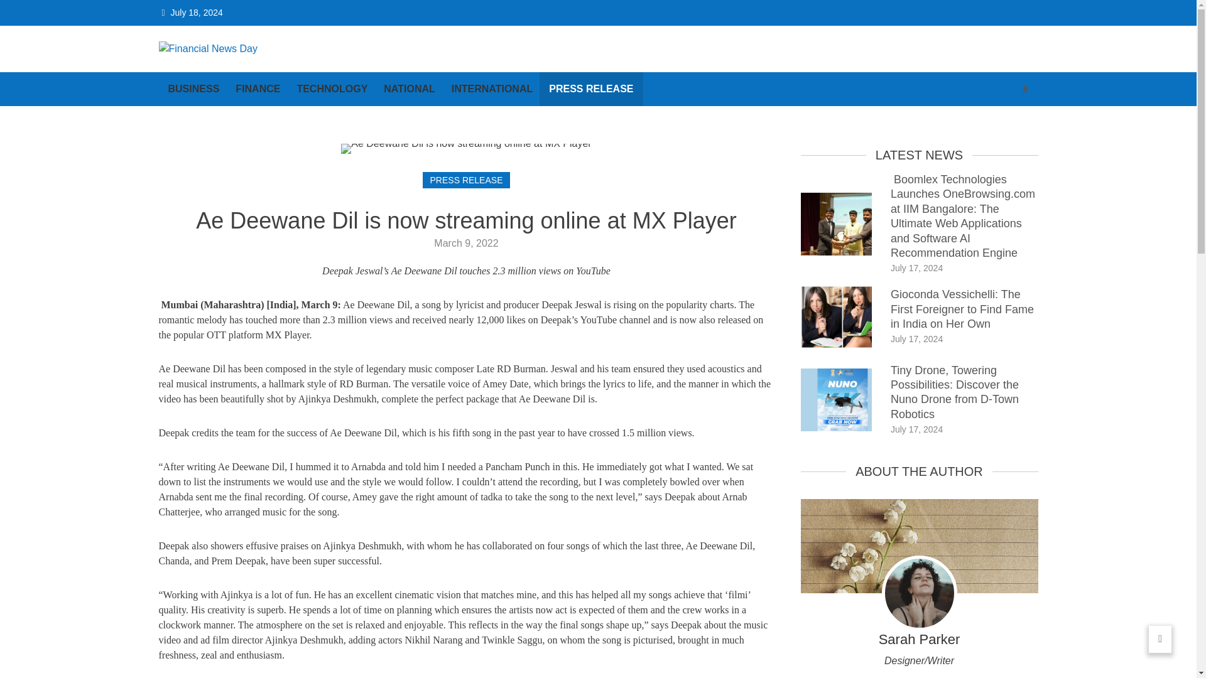 The width and height of the screenshot is (1206, 678). Describe the element at coordinates (466, 244) in the screenshot. I see `March 9, 2022` at that location.